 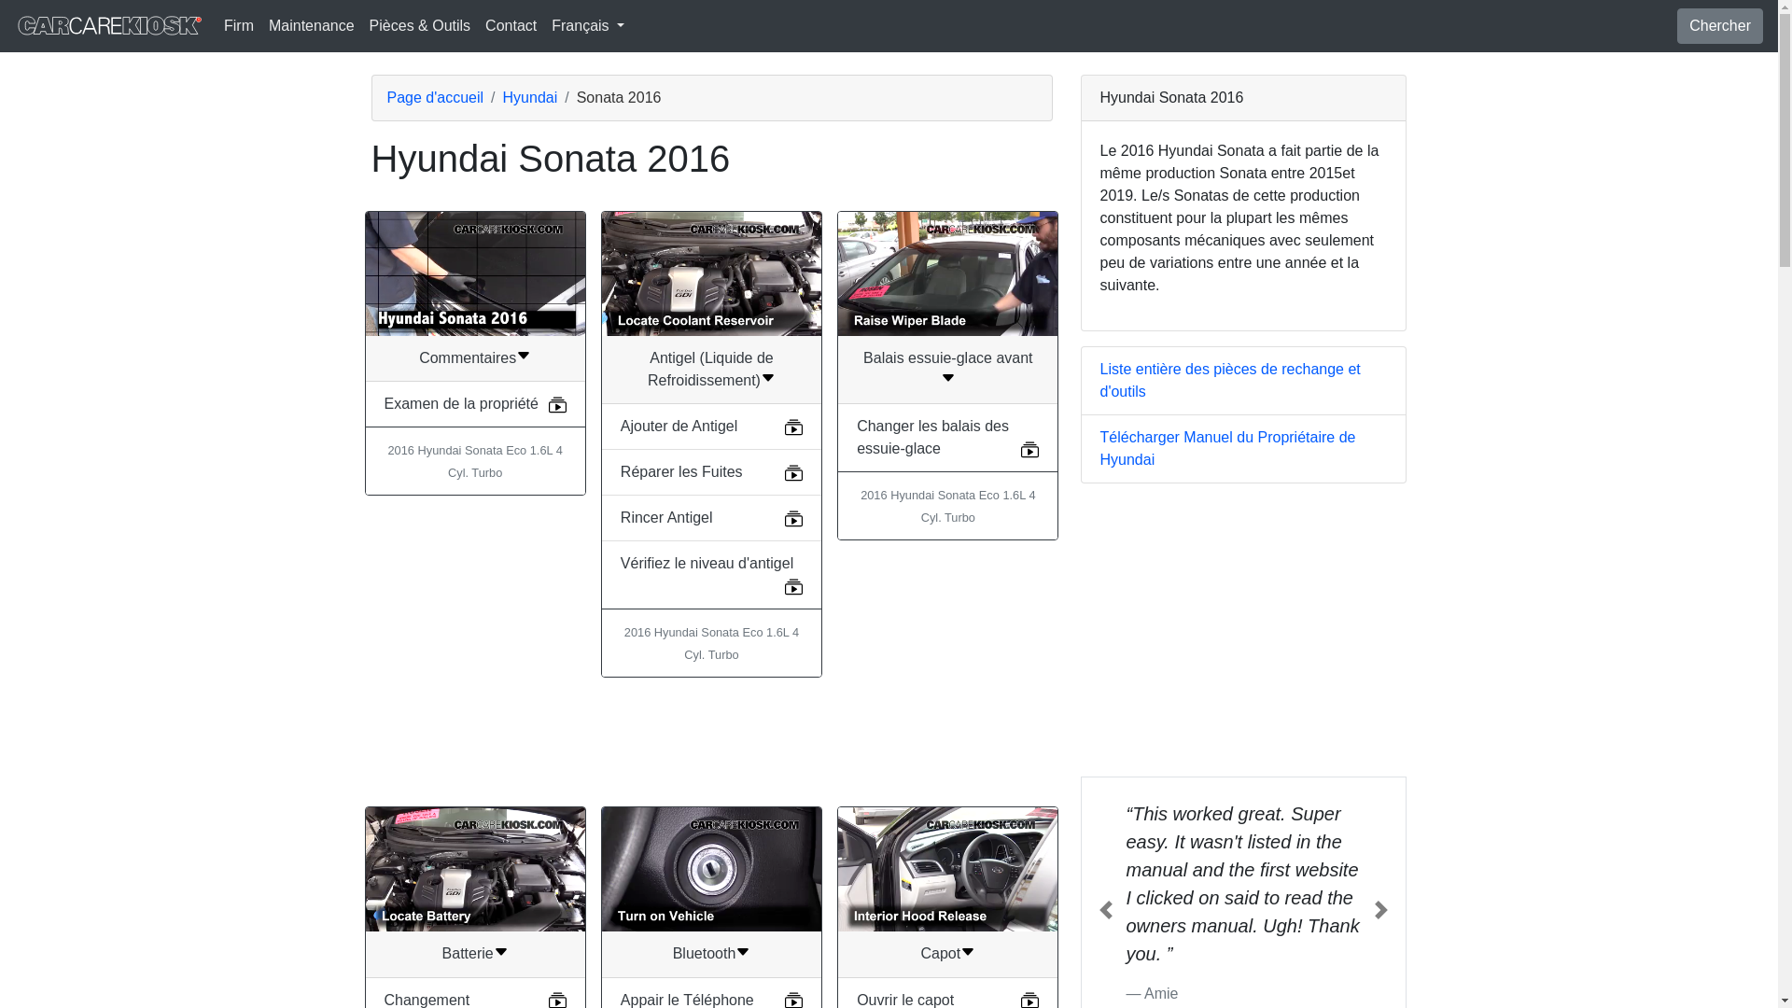 What do you see at coordinates (1243, 629) in the screenshot?
I see `3rd party ad content` at bounding box center [1243, 629].